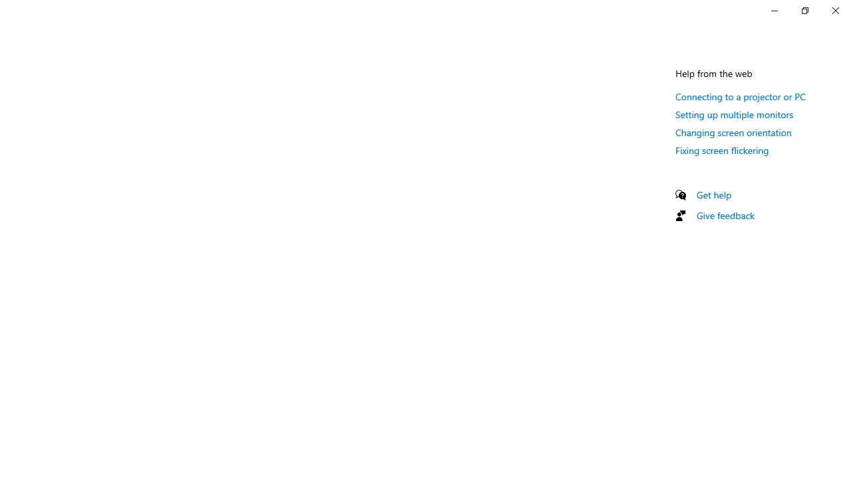 The image size is (851, 478). Describe the element at coordinates (722, 150) in the screenshot. I see `Fixing screen flickering` at that location.